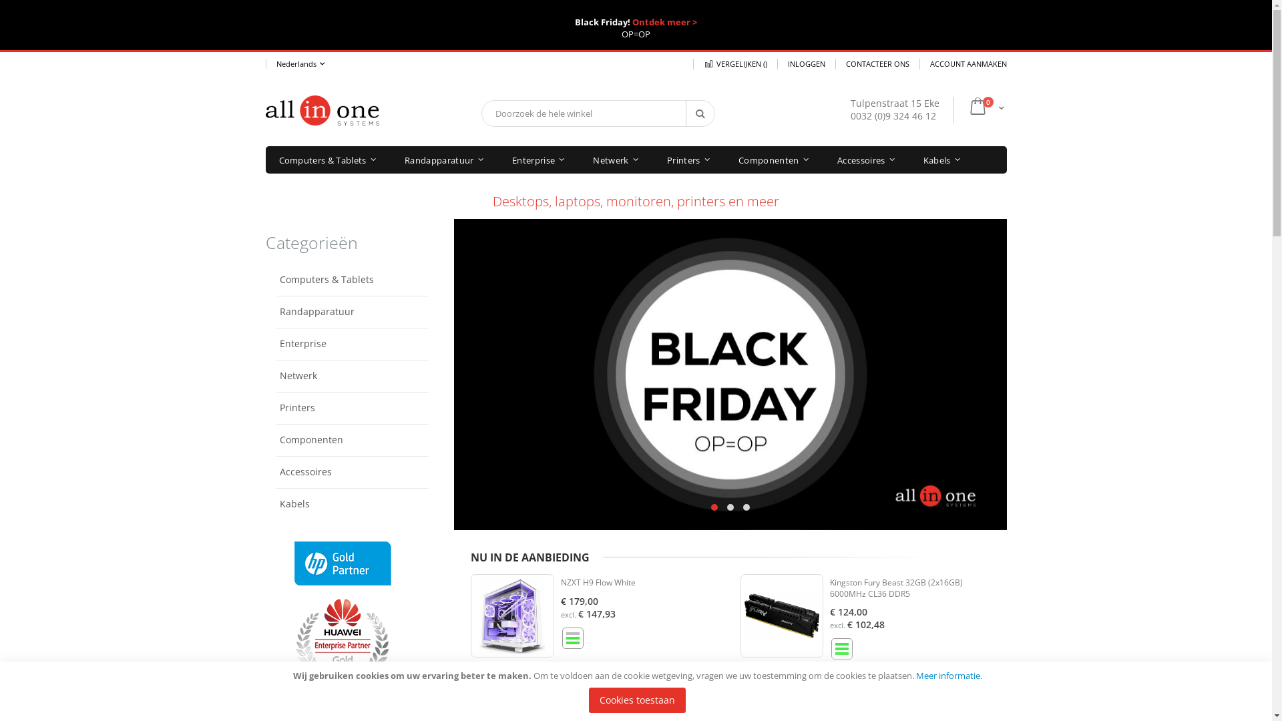 Image resolution: width=1282 pixels, height=721 pixels. What do you see at coordinates (353, 343) in the screenshot?
I see `Enterprise` at bounding box center [353, 343].